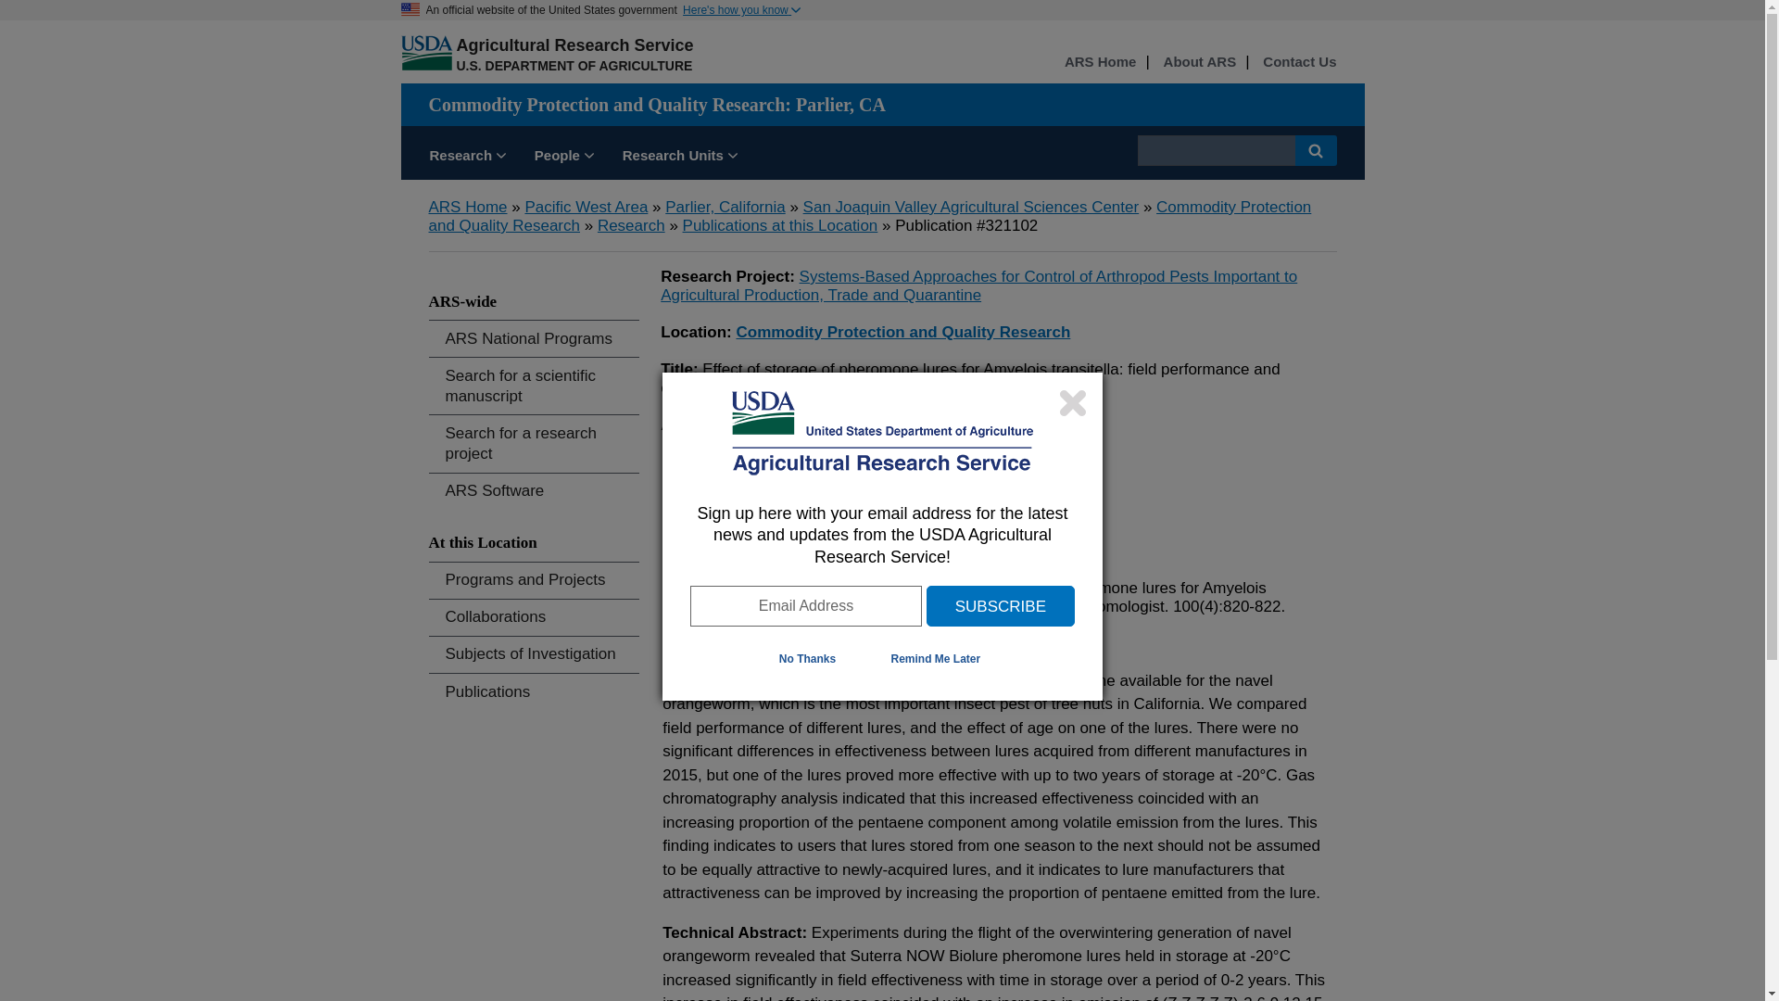  I want to click on San Joaquin Valley Agricultural Sciences Center, so click(971, 207).